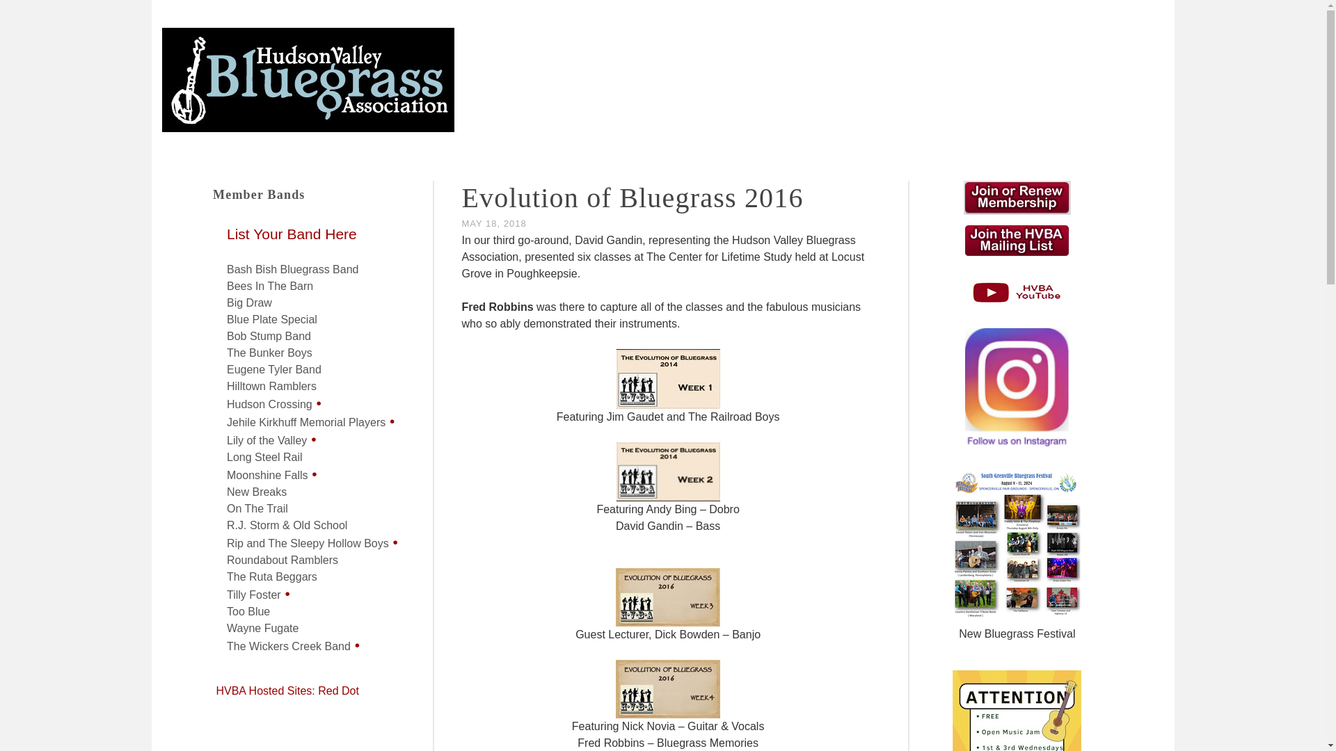  Describe the element at coordinates (537, 180) in the screenshot. I see `Events` at that location.